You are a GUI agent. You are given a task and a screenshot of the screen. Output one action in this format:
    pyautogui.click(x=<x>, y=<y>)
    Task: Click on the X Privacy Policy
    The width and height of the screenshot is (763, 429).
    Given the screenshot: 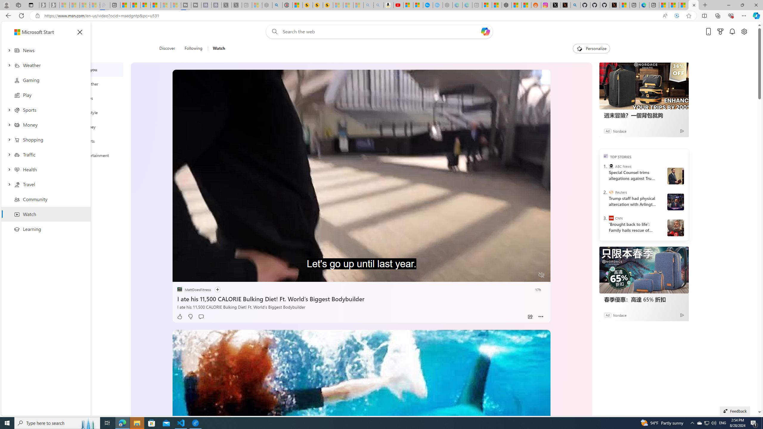 What is the action you would take?
    pyautogui.click(x=615, y=5)
    